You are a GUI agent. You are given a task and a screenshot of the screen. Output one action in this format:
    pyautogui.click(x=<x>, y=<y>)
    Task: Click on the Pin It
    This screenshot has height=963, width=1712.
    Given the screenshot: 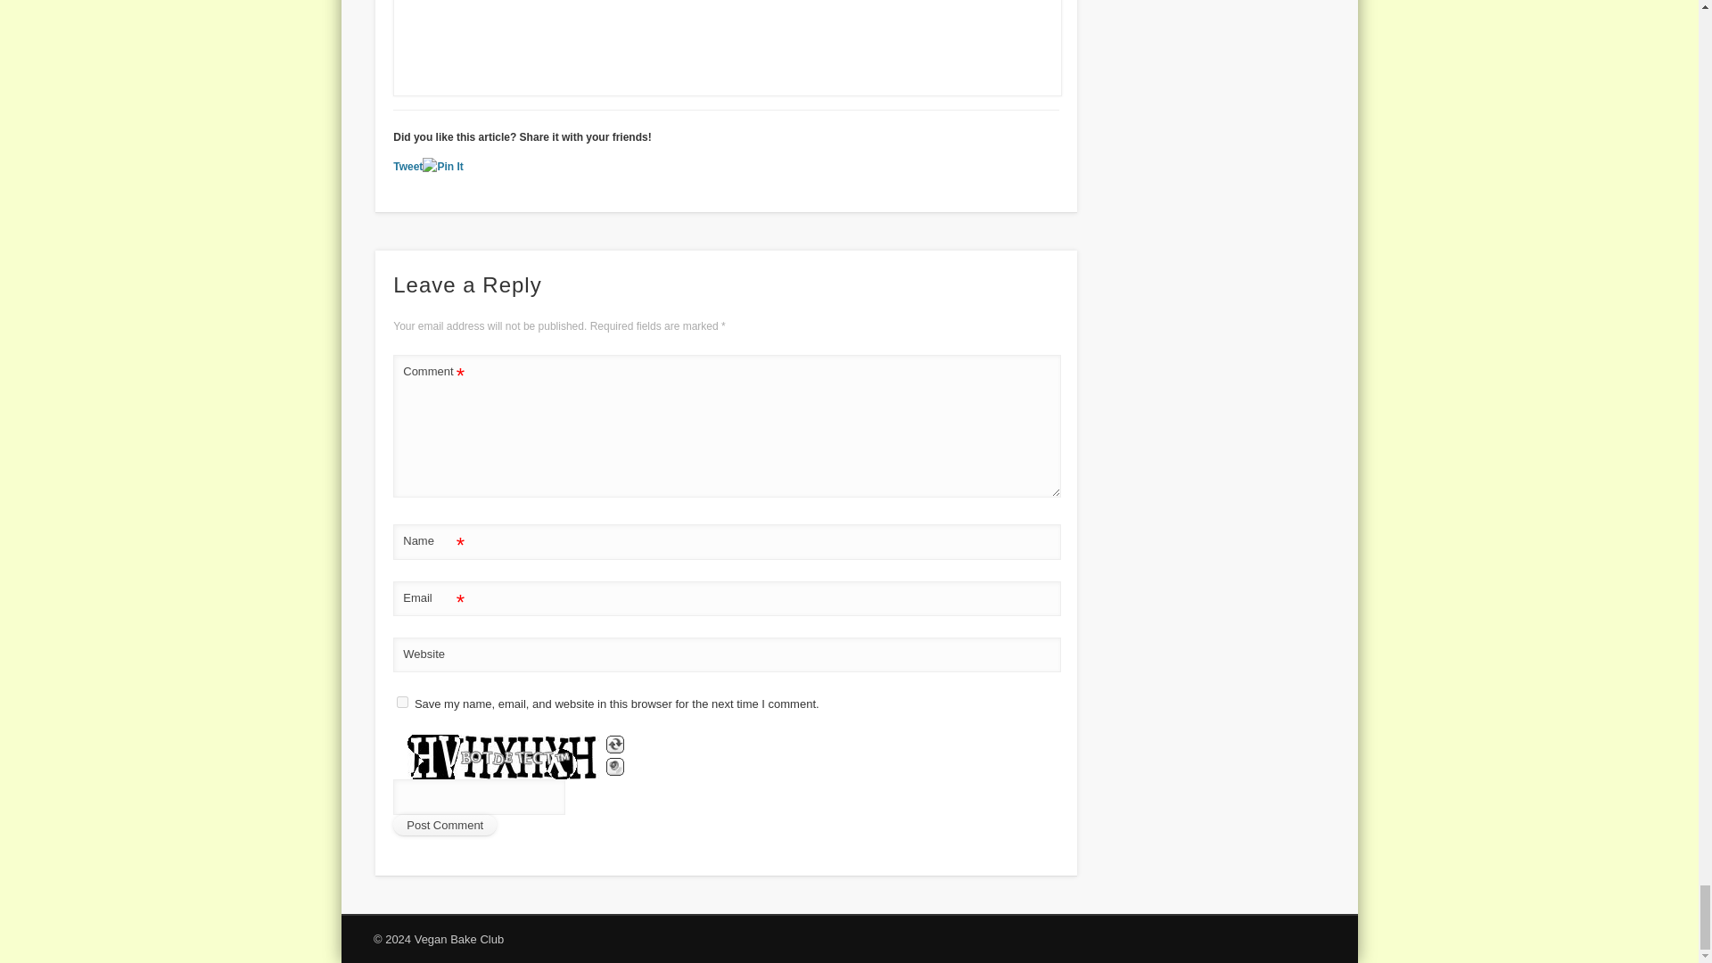 What is the action you would take?
    pyautogui.click(x=442, y=167)
    